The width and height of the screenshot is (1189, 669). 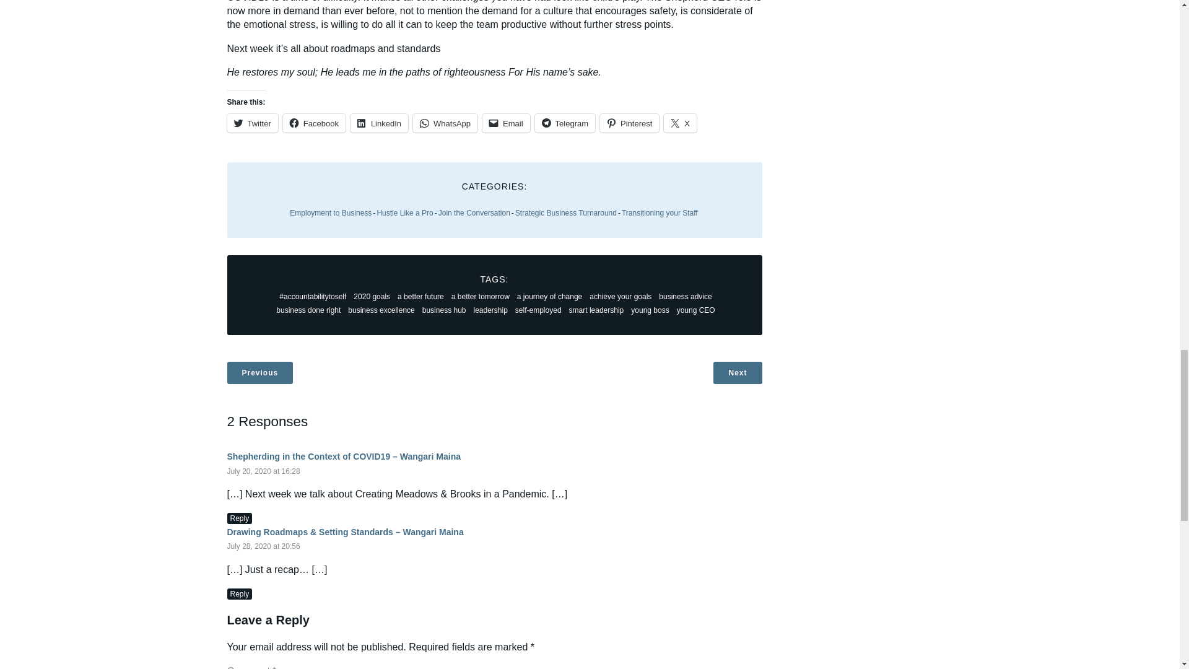 I want to click on achieve your goals, so click(x=621, y=296).